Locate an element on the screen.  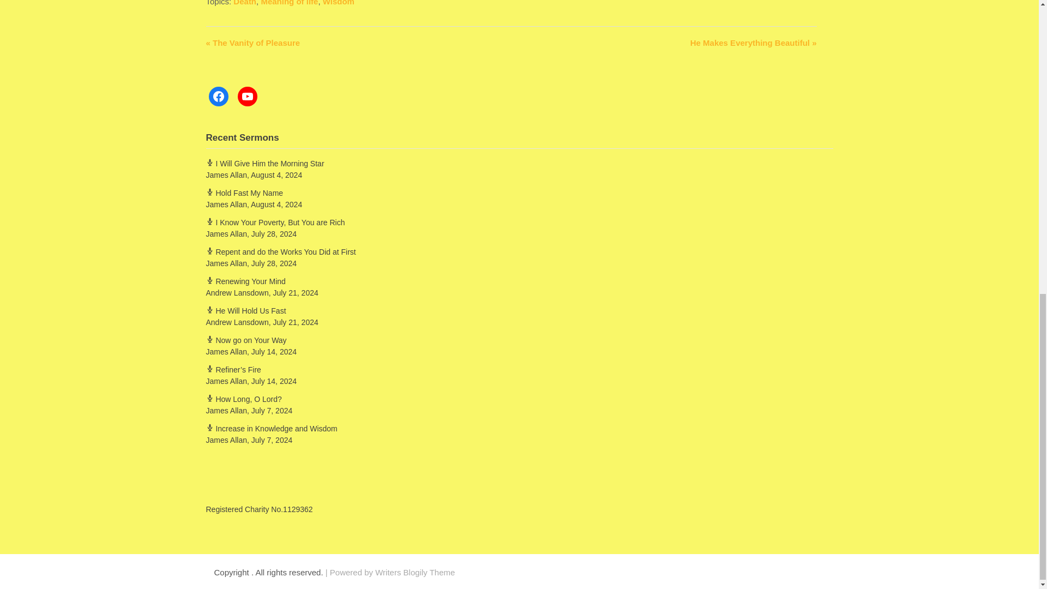
I Will Give Him the Morning Star is located at coordinates (265, 163).